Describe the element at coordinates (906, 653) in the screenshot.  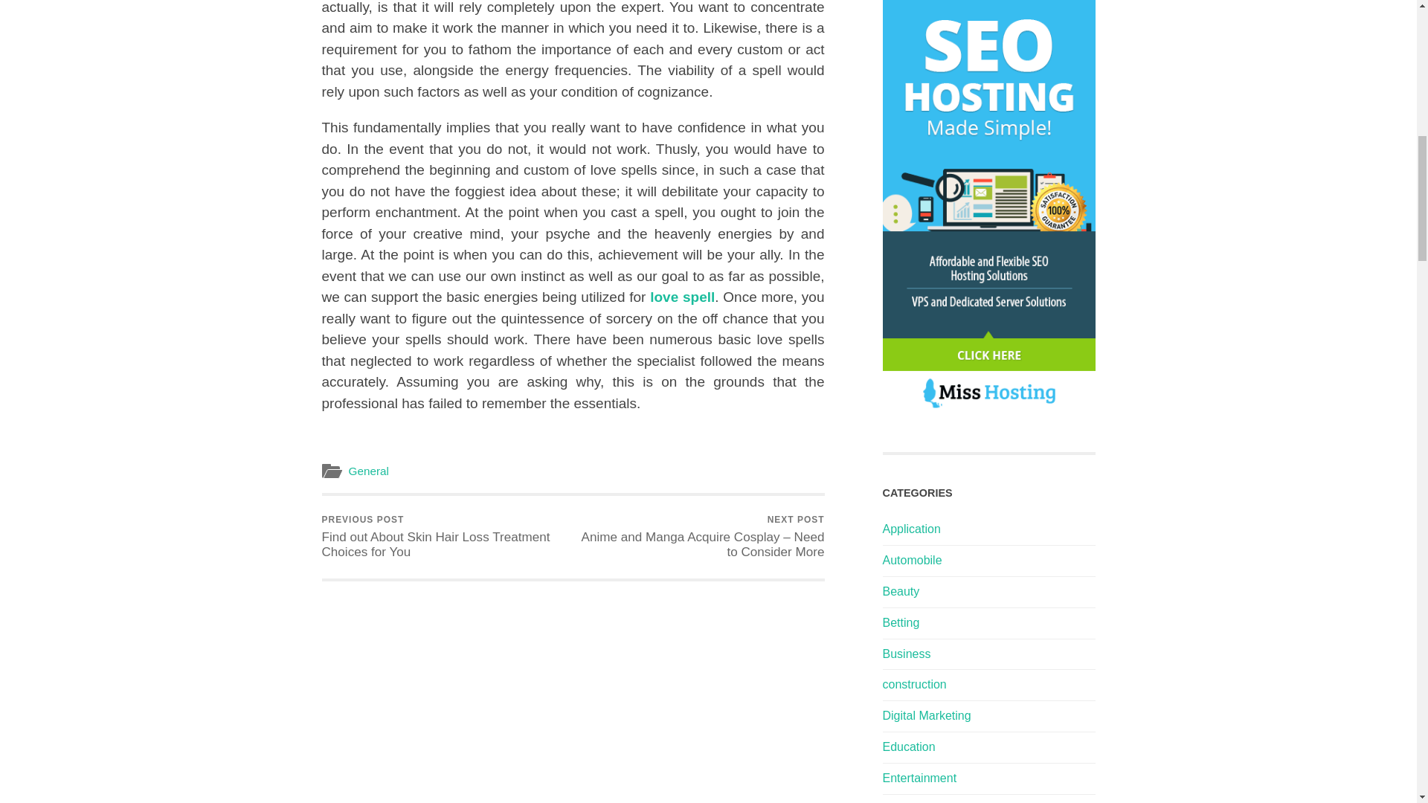
I see `Business` at that location.